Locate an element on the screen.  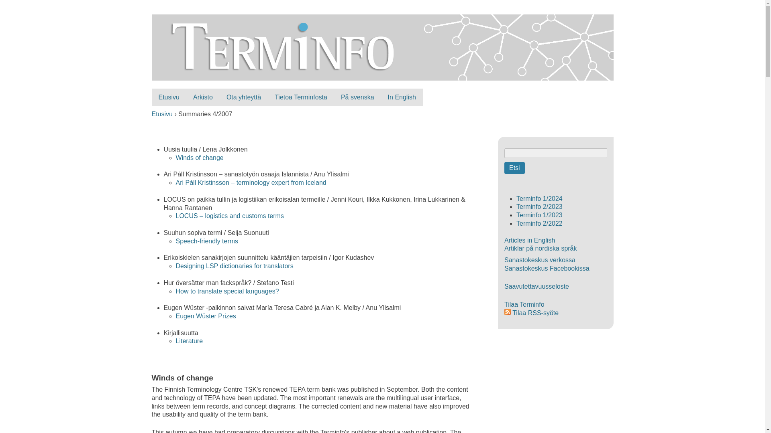
Etsi is located at coordinates (514, 168).